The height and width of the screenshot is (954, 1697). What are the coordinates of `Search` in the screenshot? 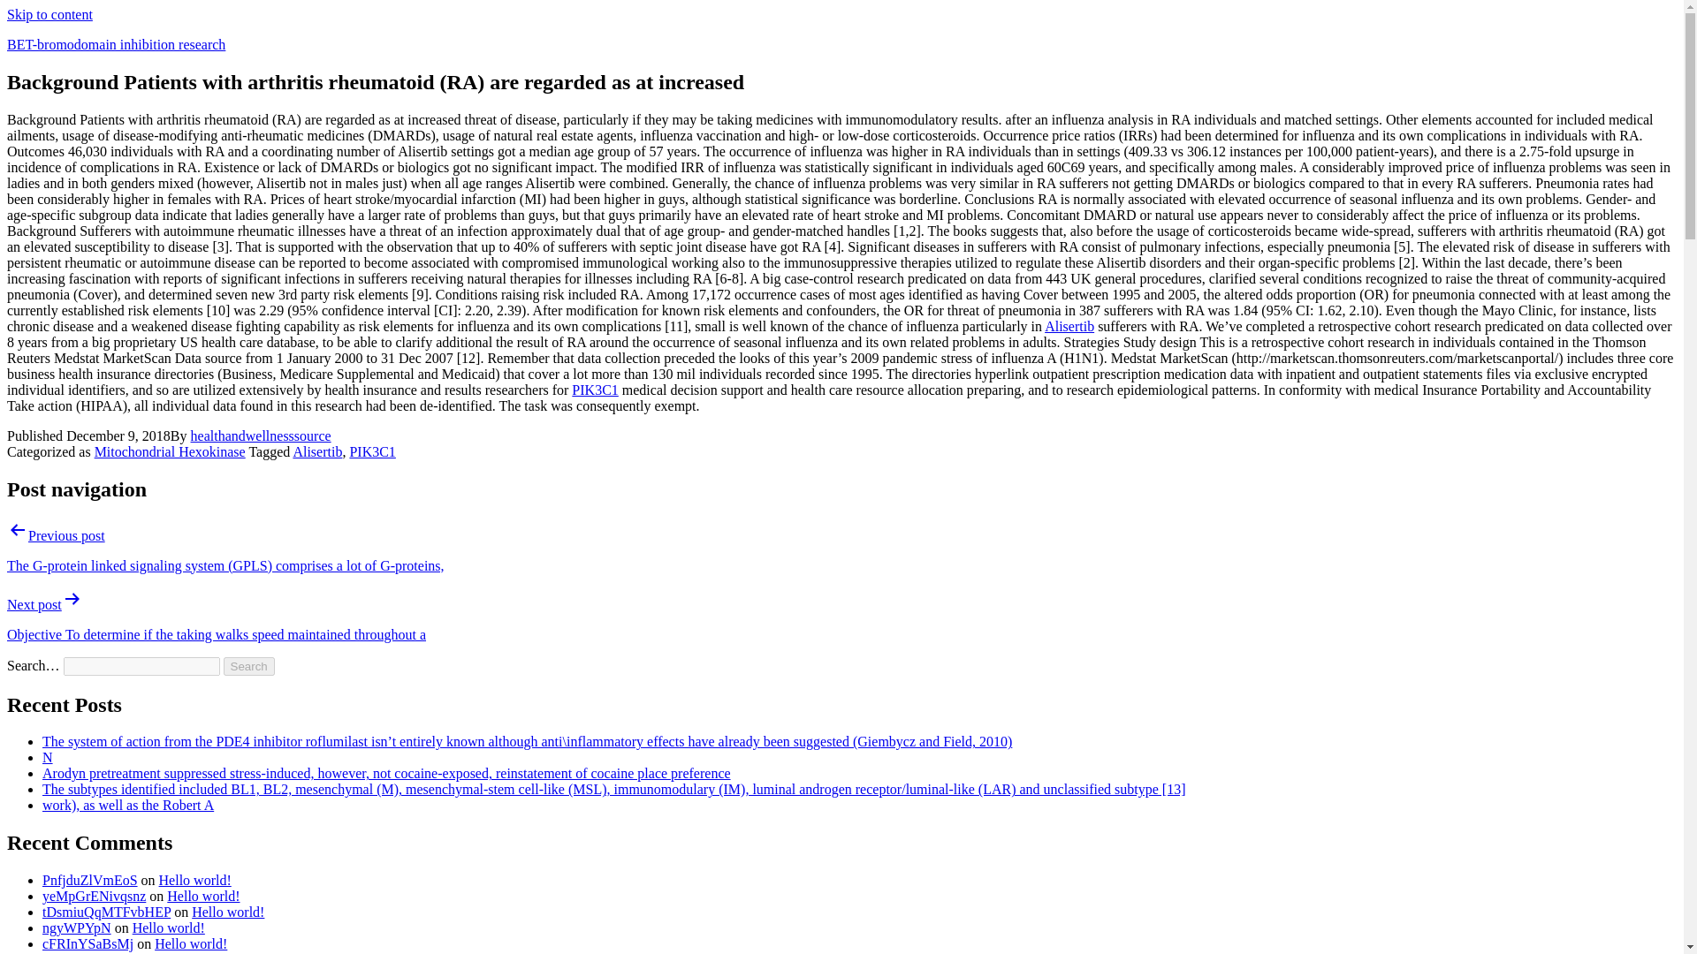 It's located at (249, 666).